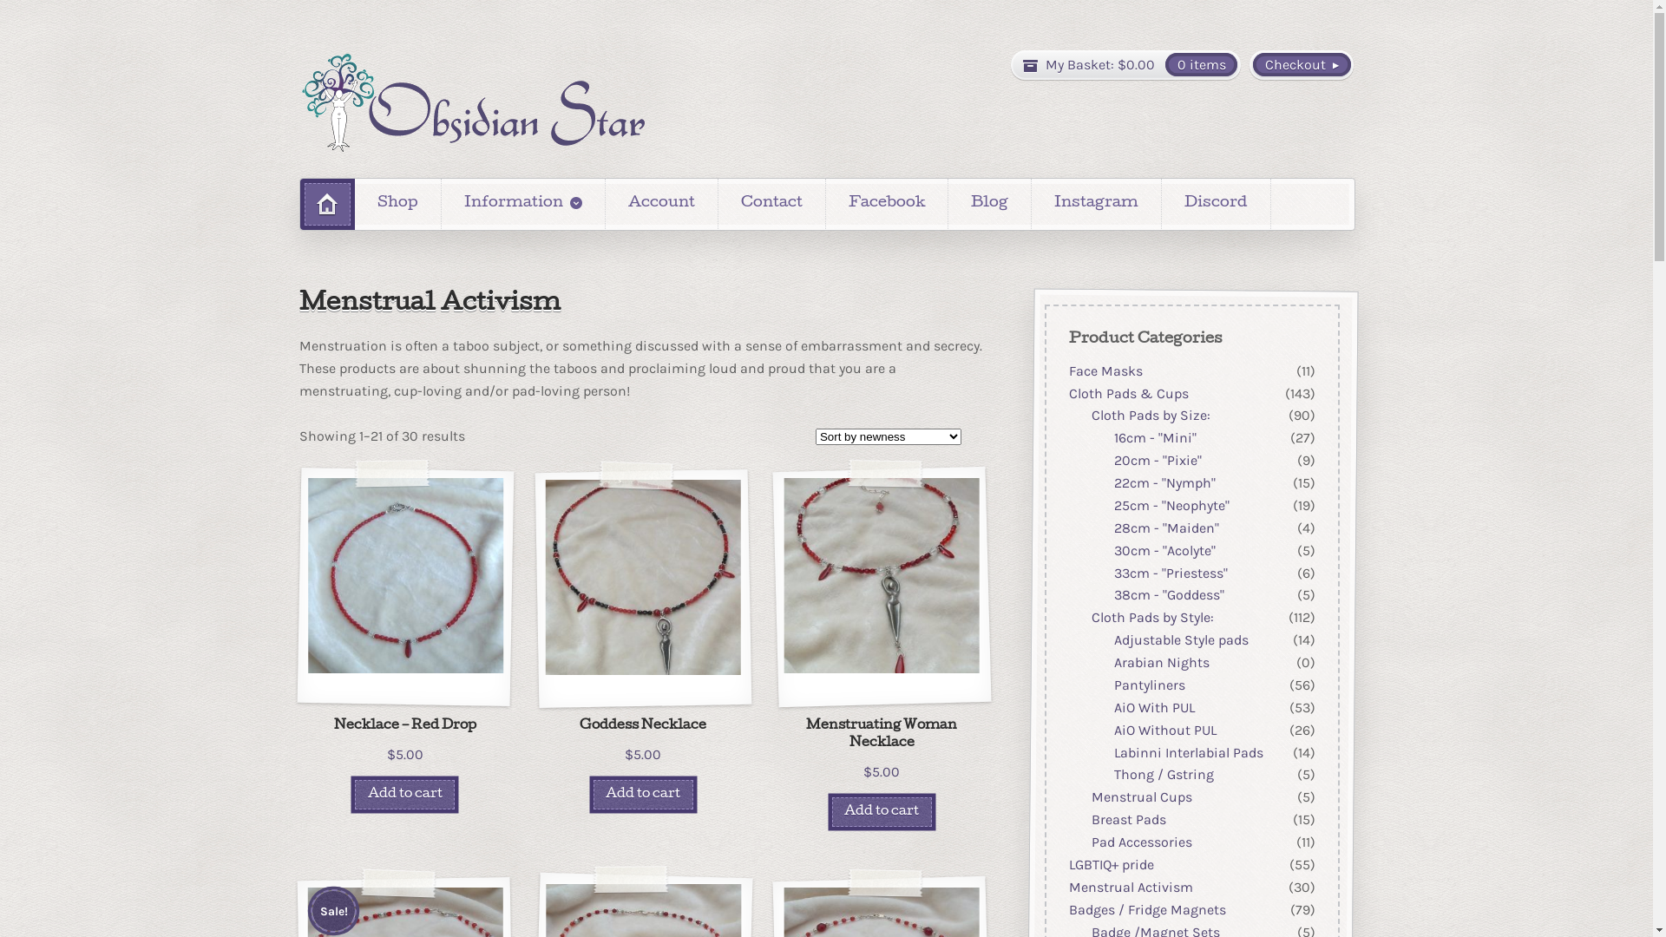 The height and width of the screenshot is (937, 1666). I want to click on Cloth Pads & Cups, so click(1128, 394).